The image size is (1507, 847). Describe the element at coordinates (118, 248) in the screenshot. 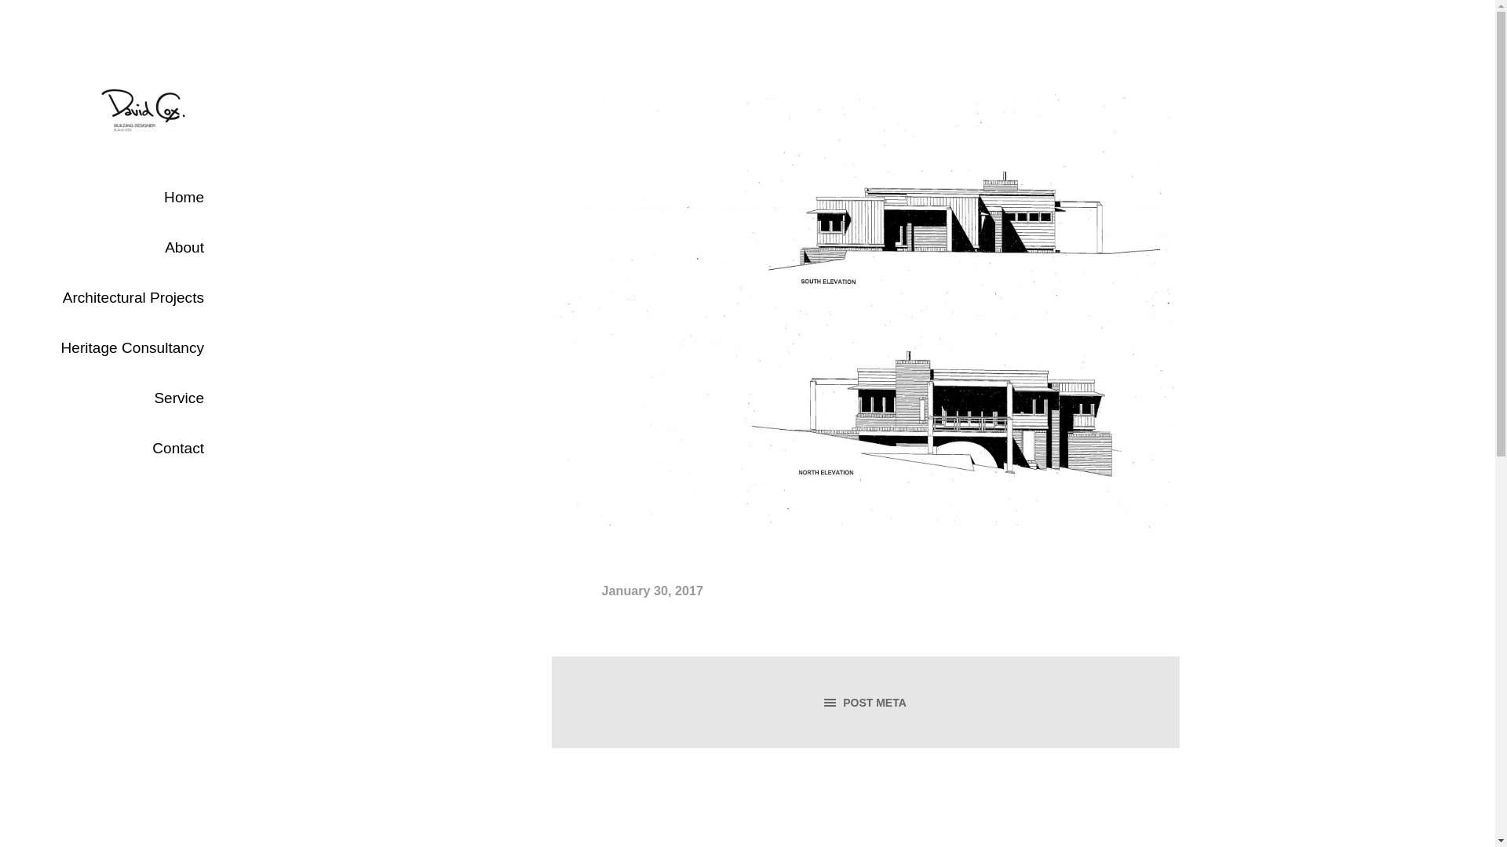

I see `About` at that location.